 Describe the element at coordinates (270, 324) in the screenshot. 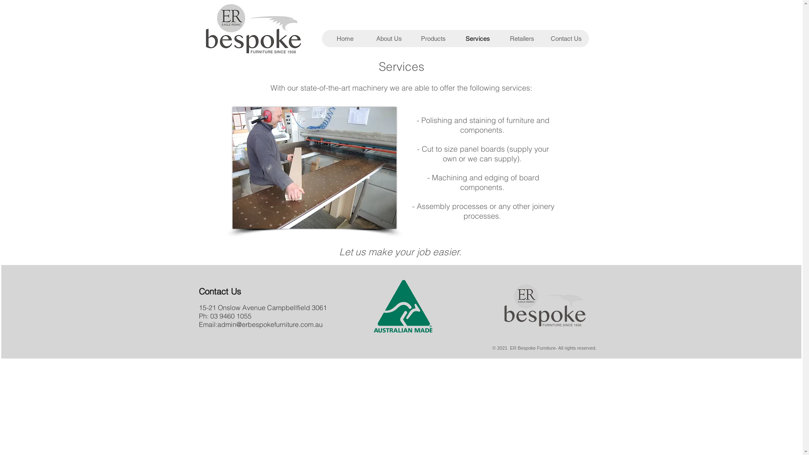

I see `admin@erbespokefurniture.com.au` at that location.